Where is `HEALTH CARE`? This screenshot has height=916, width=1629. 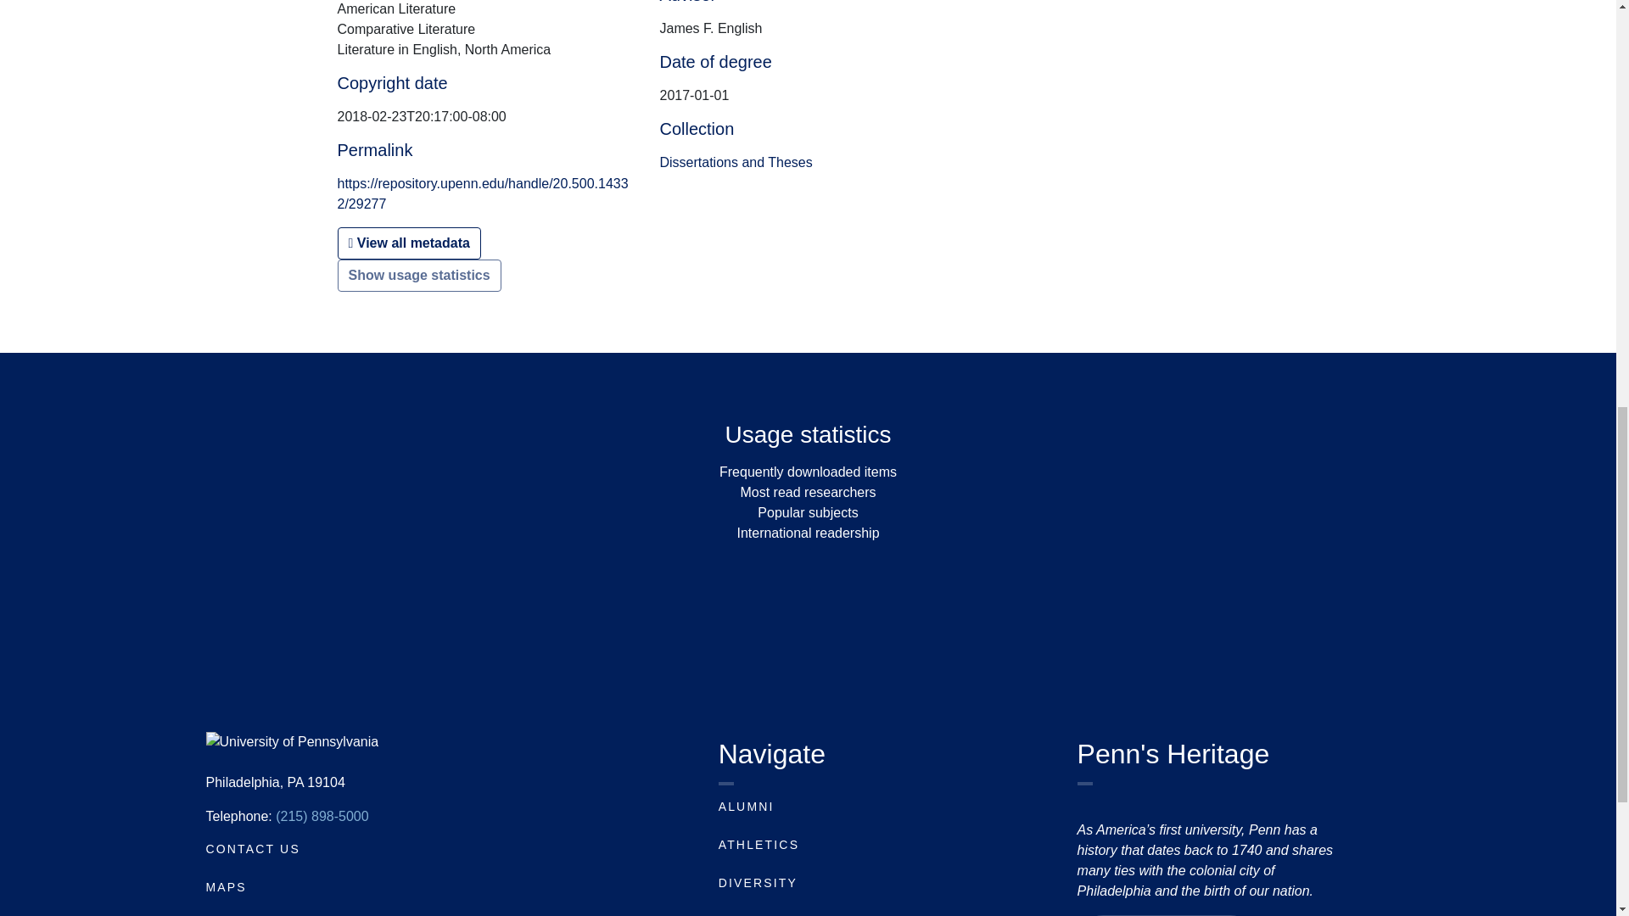
HEALTH CARE is located at coordinates (769, 914).